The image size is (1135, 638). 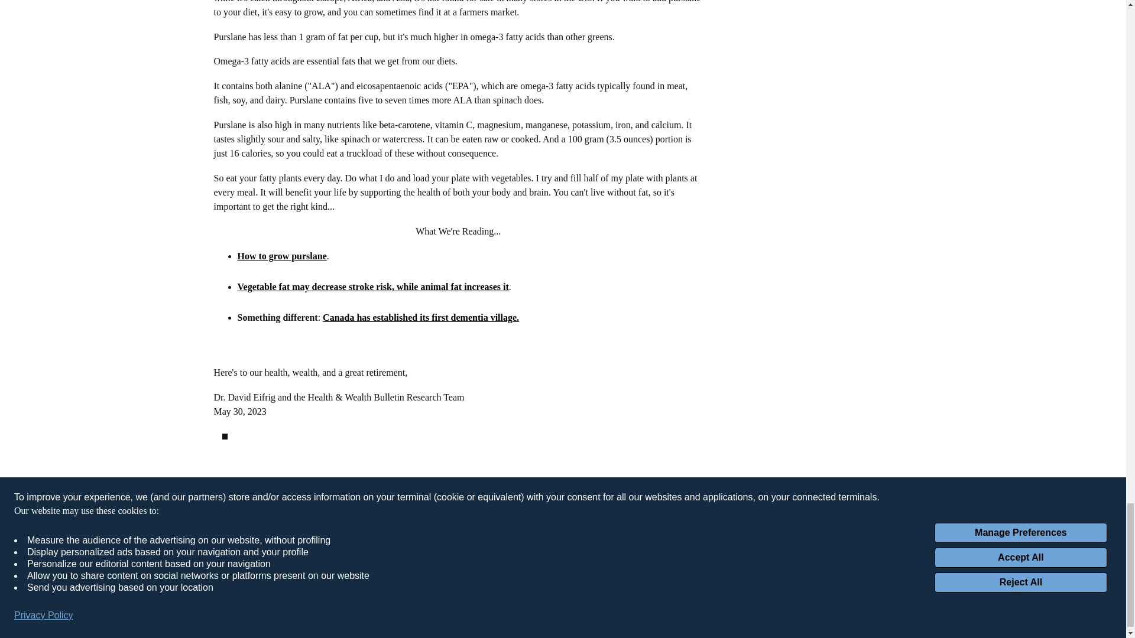 I want to click on Investor Hour, so click(x=381, y=523).